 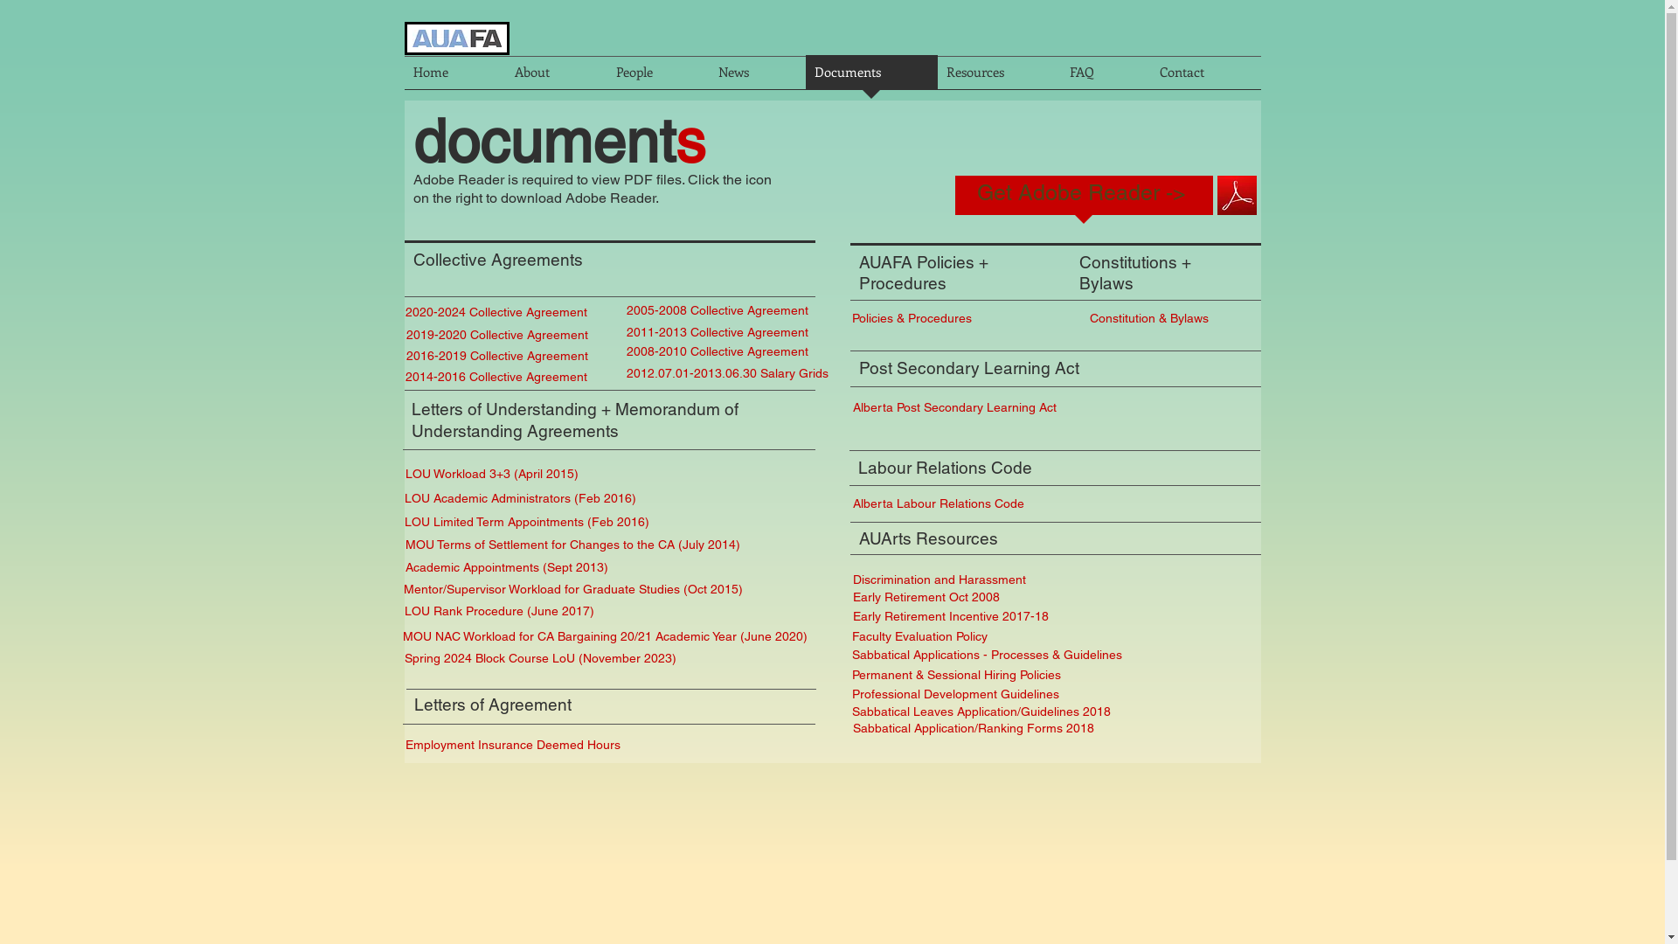 I want to click on Academic Appointments (Sept 2013), so click(x=548, y=568).